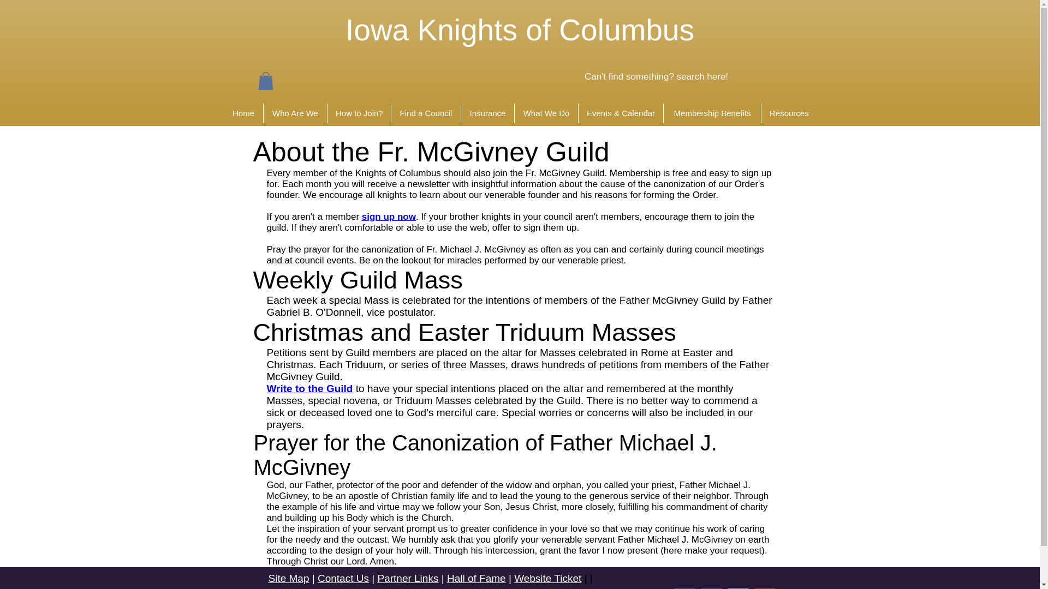  I want to click on Resources, so click(789, 113).